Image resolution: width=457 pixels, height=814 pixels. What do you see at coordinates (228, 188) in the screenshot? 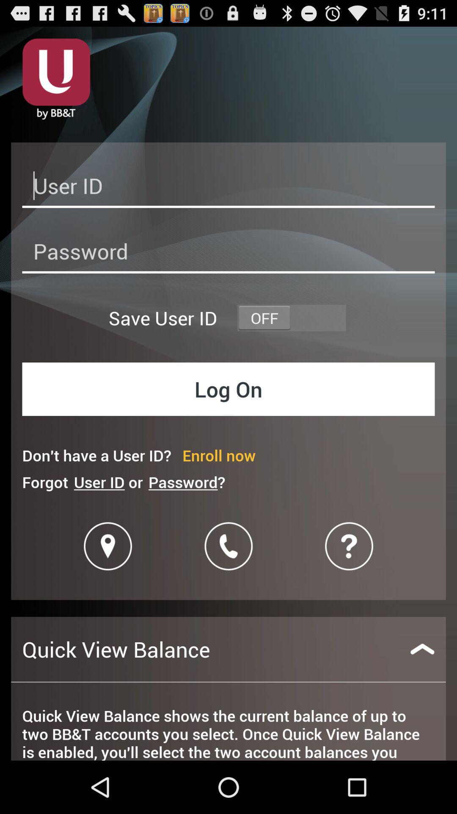
I see `select the text box which says user id` at bounding box center [228, 188].